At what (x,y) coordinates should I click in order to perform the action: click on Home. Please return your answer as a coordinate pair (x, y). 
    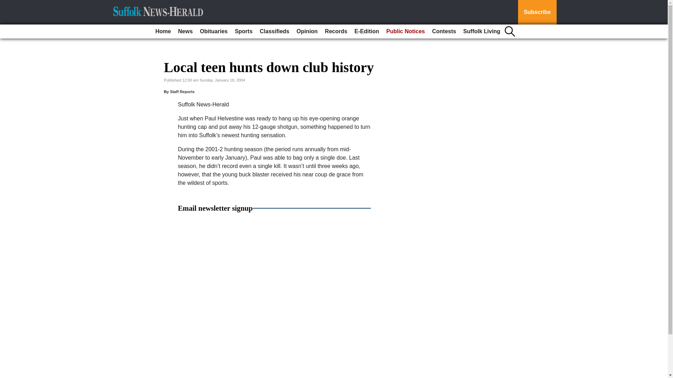
    Looking at the image, I should click on (163, 31).